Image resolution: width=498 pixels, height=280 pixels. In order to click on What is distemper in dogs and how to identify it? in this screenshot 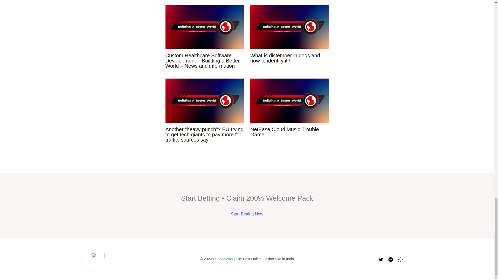, I will do `click(285, 58)`.